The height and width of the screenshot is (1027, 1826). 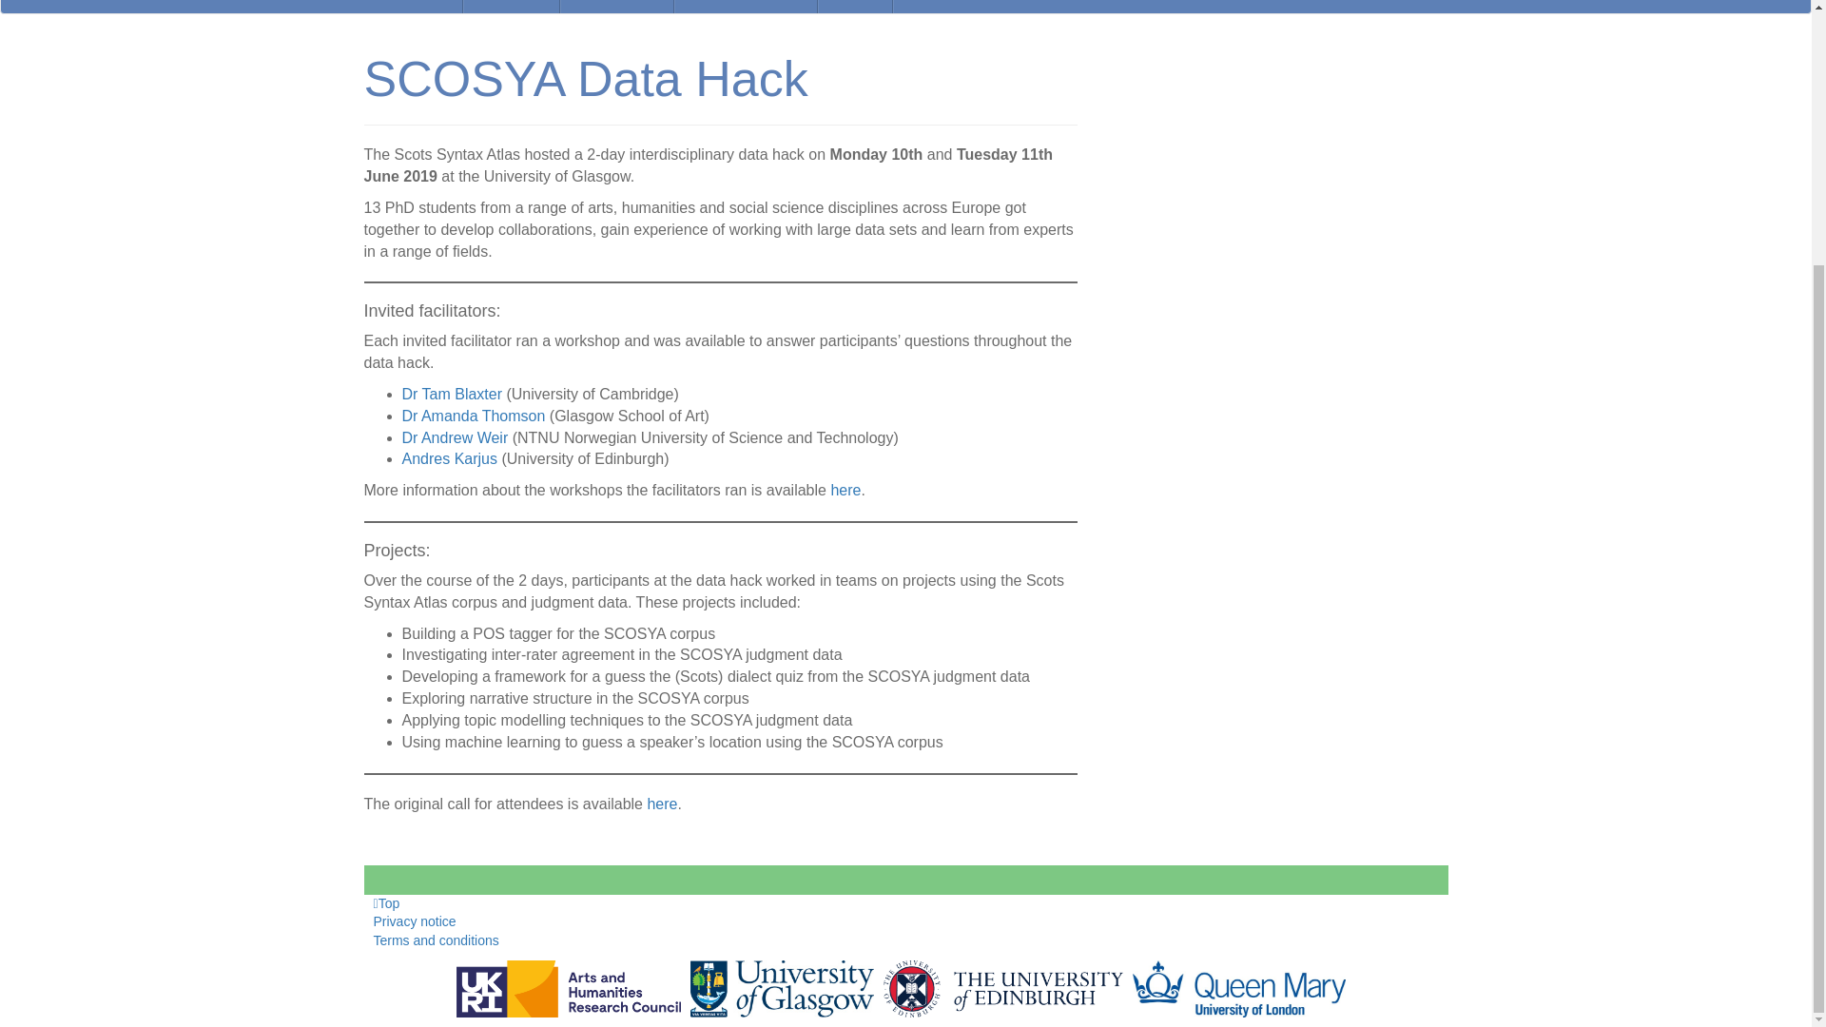 What do you see at coordinates (436, 940) in the screenshot?
I see `Terms and conditions` at bounding box center [436, 940].